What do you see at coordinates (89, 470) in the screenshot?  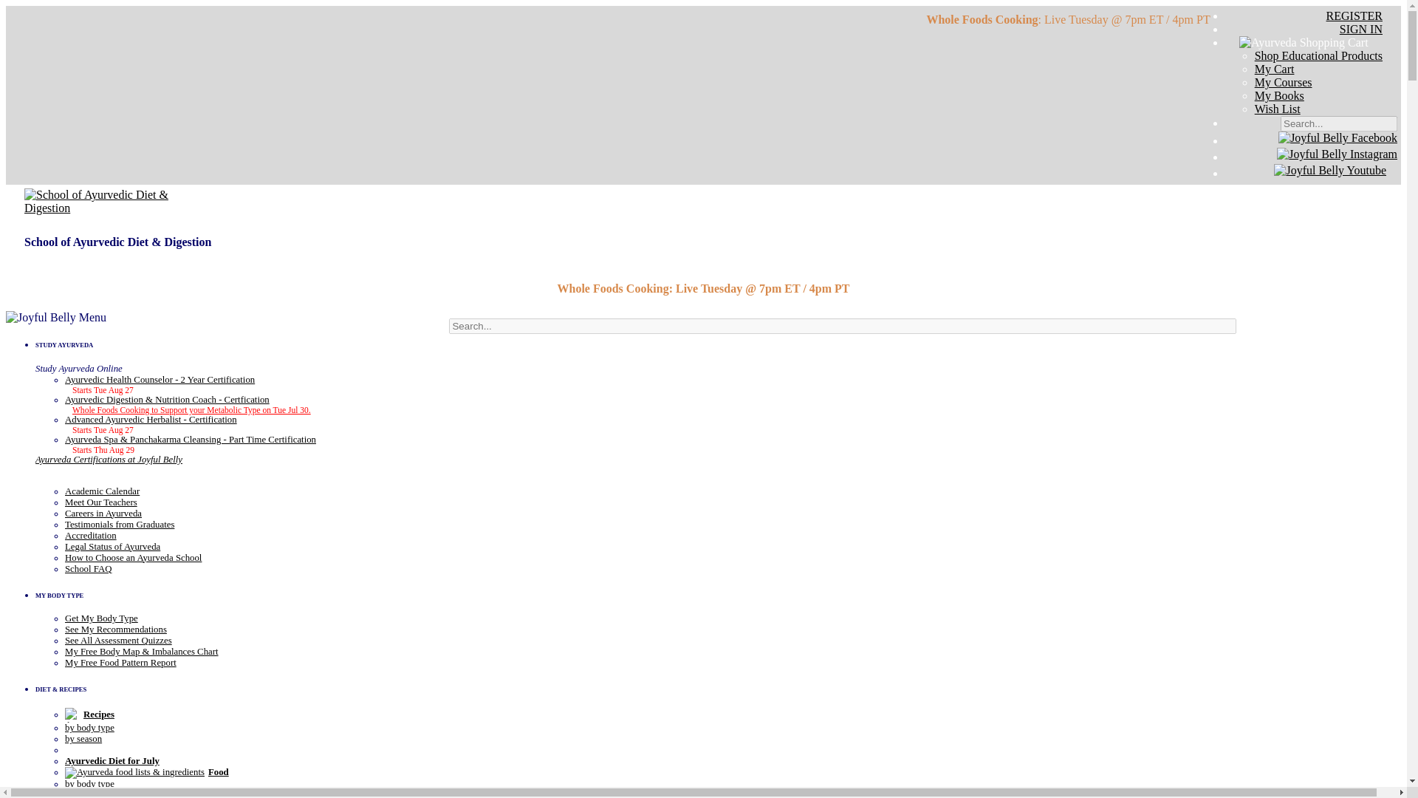 I see `ABOUT THE SCHOOL` at bounding box center [89, 470].